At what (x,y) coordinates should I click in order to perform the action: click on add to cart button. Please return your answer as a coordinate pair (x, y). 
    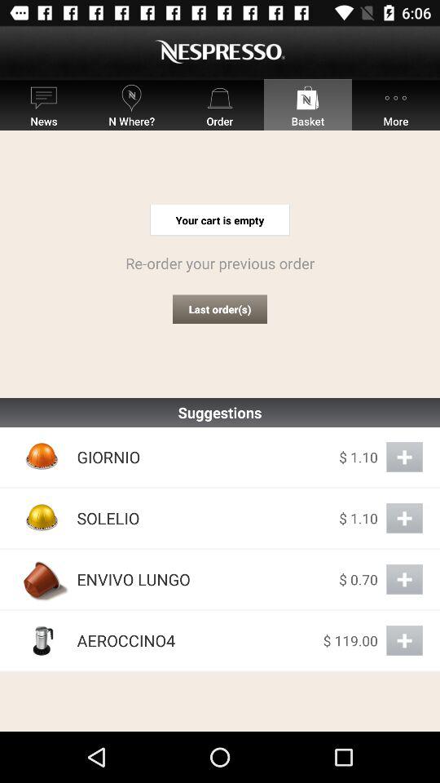
    Looking at the image, I should click on (404, 519).